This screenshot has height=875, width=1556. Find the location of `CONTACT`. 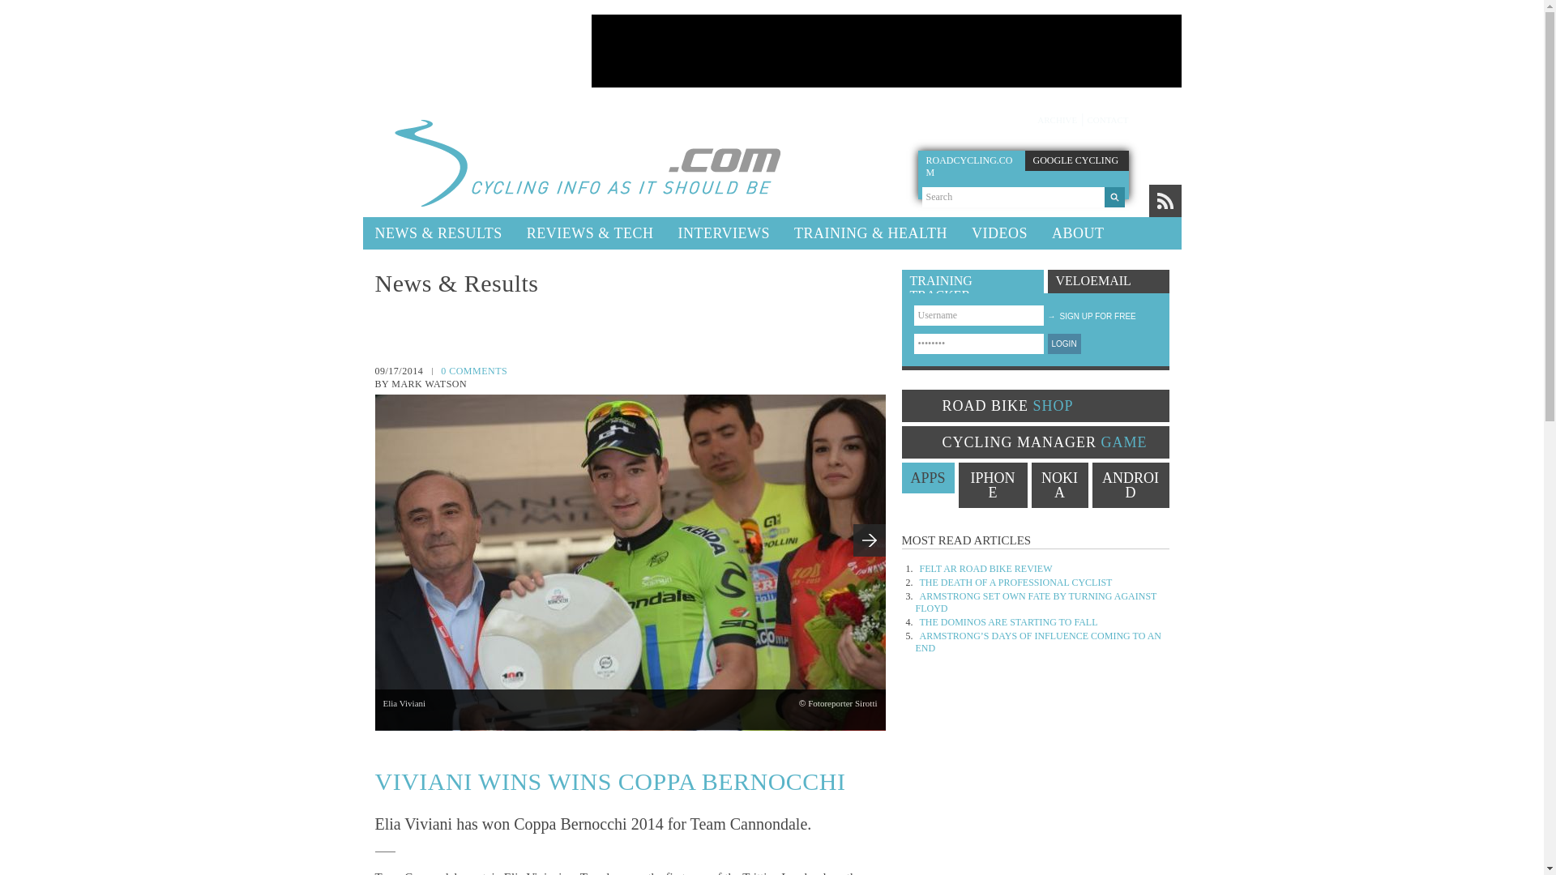

CONTACT is located at coordinates (1107, 120).